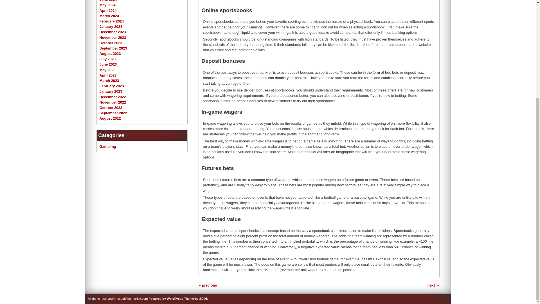  I want to click on April 2023, so click(108, 75).